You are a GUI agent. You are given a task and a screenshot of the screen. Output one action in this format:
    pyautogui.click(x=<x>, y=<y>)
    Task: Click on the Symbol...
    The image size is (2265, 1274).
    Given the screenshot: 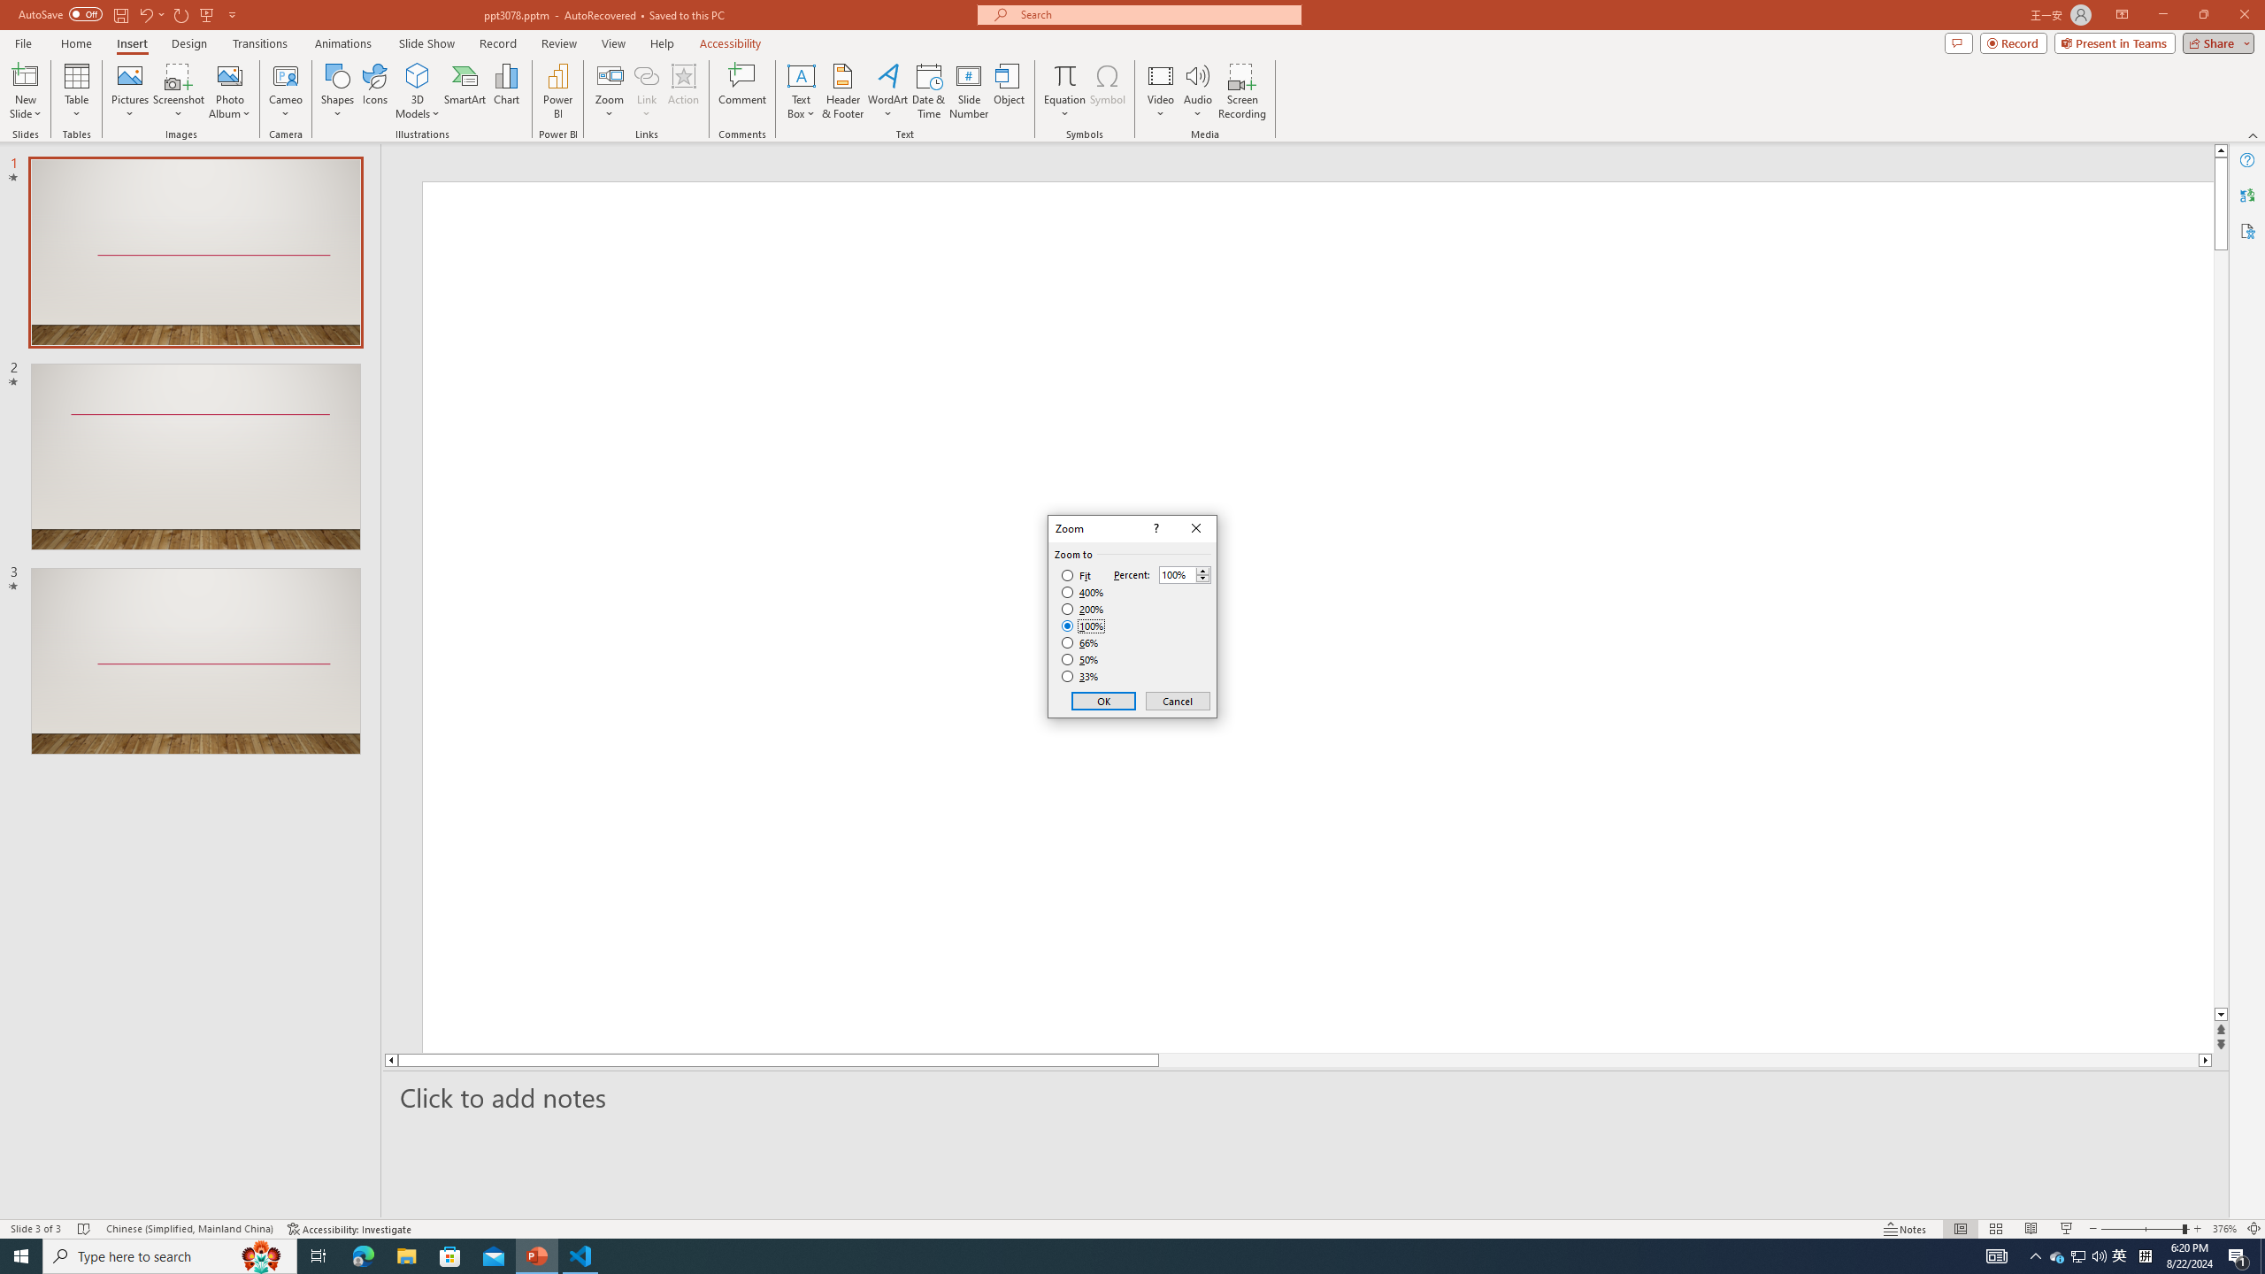 What is the action you would take?
    pyautogui.click(x=1107, y=91)
    